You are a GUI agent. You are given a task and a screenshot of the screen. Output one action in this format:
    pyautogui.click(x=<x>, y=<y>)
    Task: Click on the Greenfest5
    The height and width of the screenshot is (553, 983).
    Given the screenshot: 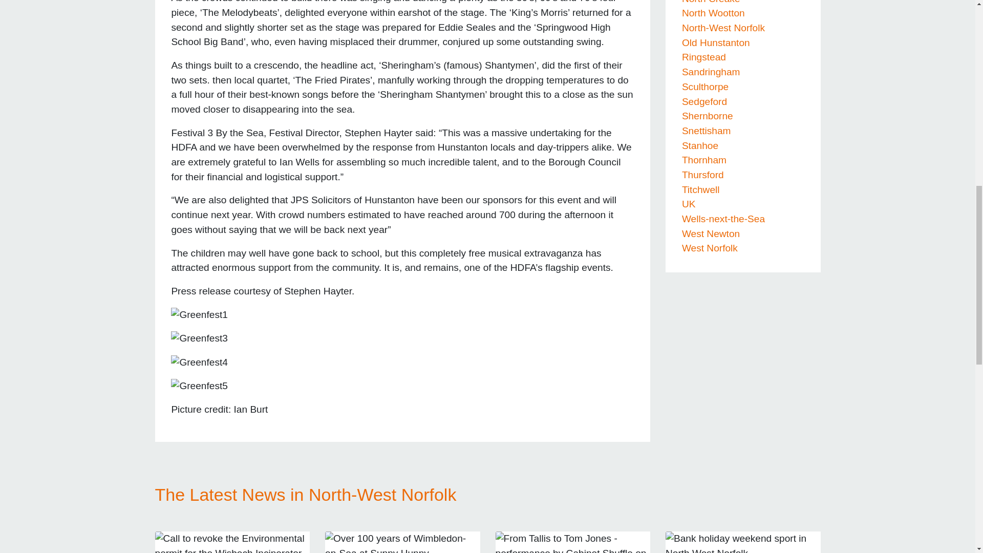 What is the action you would take?
    pyautogui.click(x=200, y=386)
    